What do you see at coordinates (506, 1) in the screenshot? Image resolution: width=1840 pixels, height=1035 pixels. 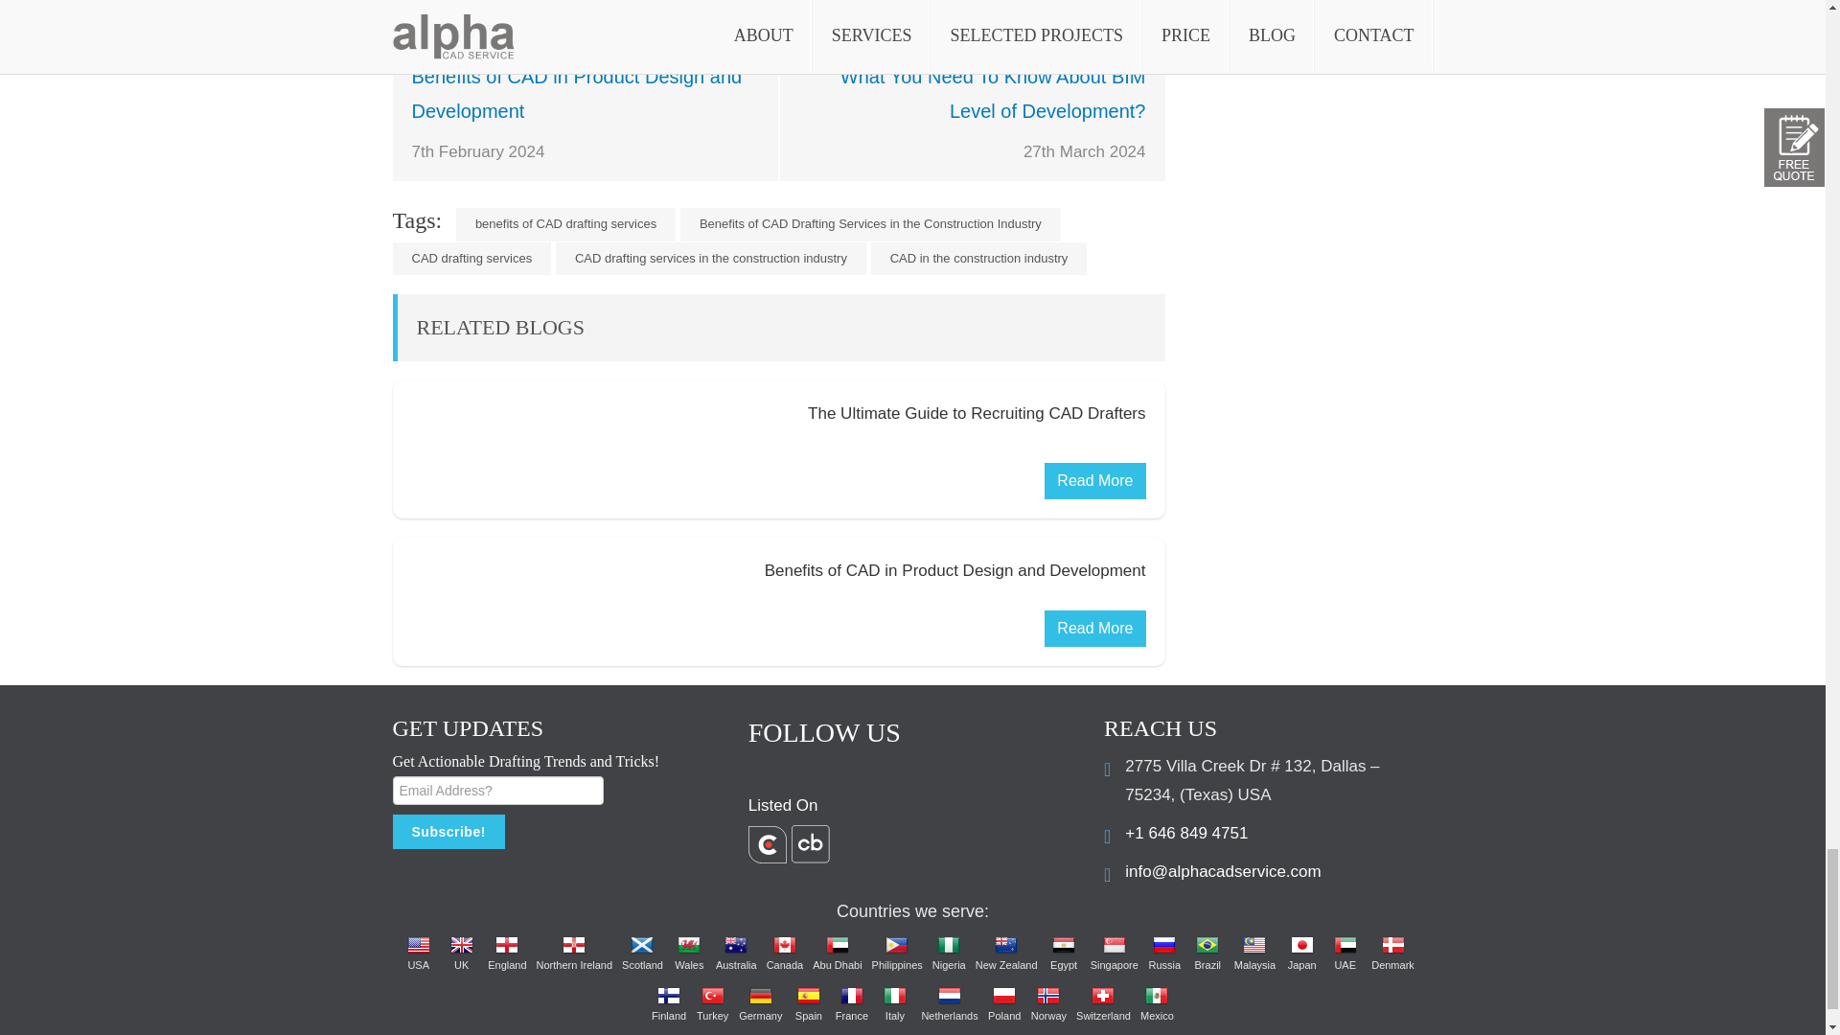 I see `Linkedin` at bounding box center [506, 1].